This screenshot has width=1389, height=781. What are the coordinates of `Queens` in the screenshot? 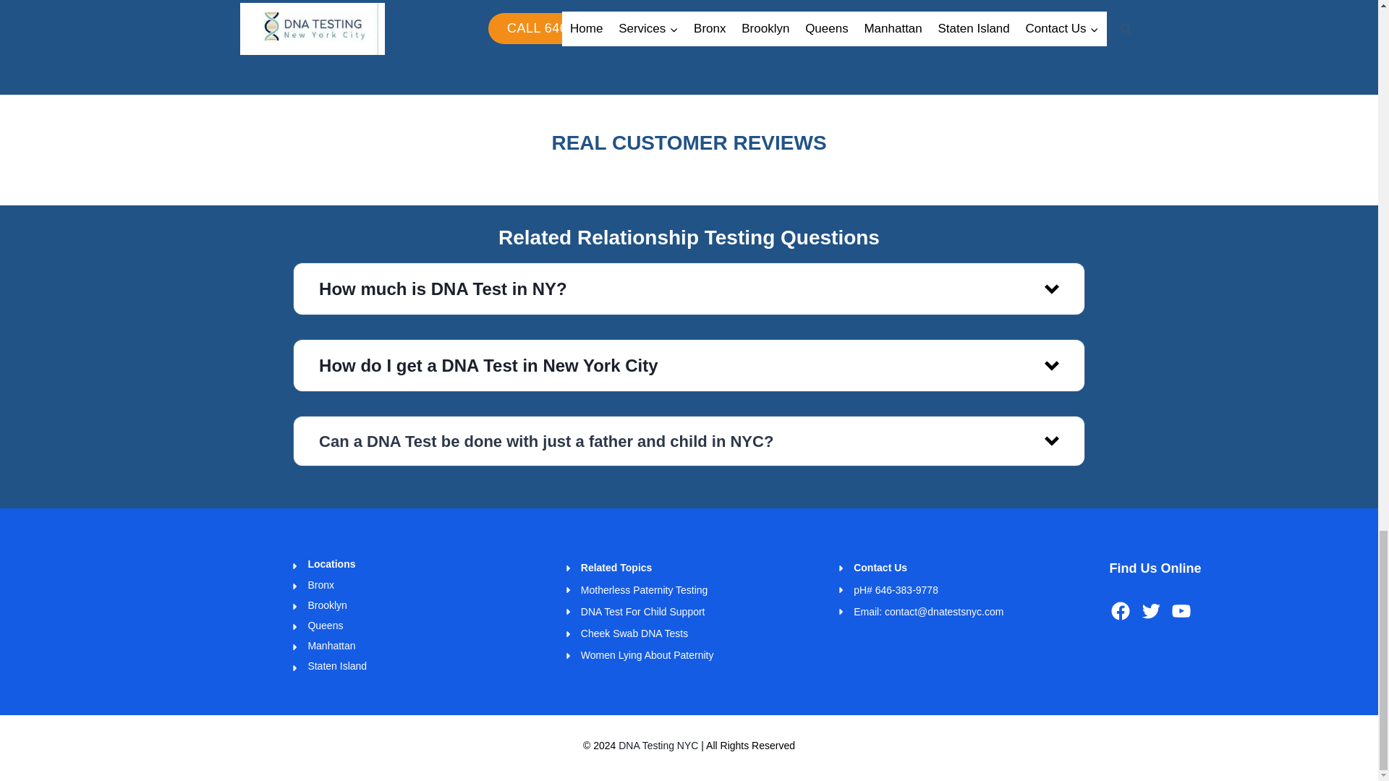 It's located at (325, 625).